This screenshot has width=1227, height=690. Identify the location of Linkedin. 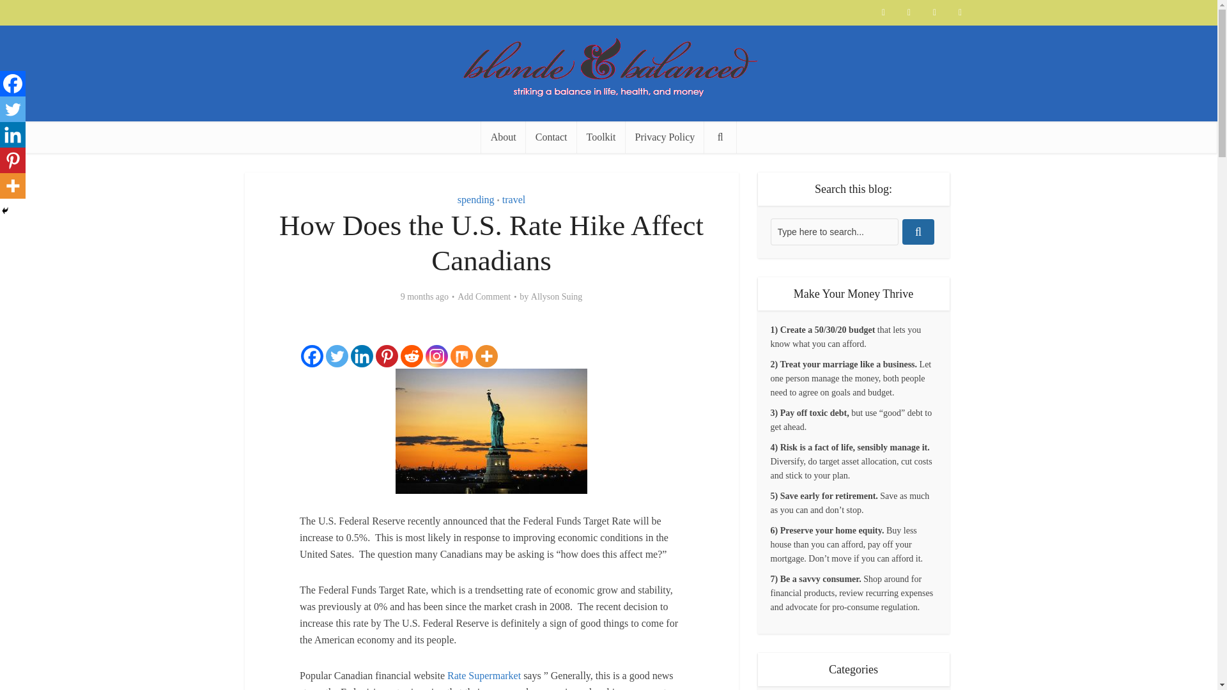
(13, 135).